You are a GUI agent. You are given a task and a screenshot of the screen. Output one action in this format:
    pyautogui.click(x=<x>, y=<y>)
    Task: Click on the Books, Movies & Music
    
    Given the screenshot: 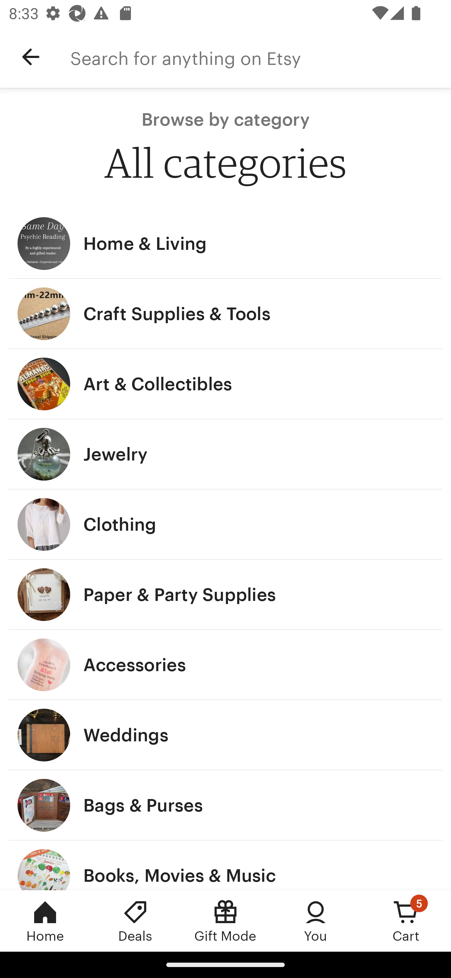 What is the action you would take?
    pyautogui.click(x=225, y=865)
    